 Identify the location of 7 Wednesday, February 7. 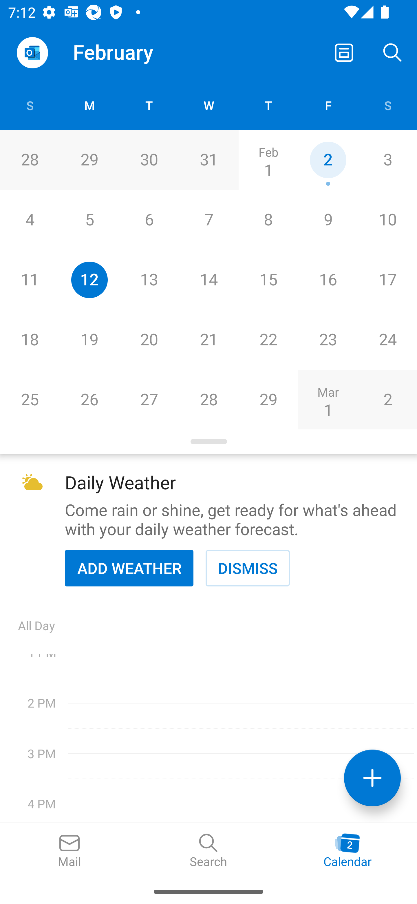
(209, 220).